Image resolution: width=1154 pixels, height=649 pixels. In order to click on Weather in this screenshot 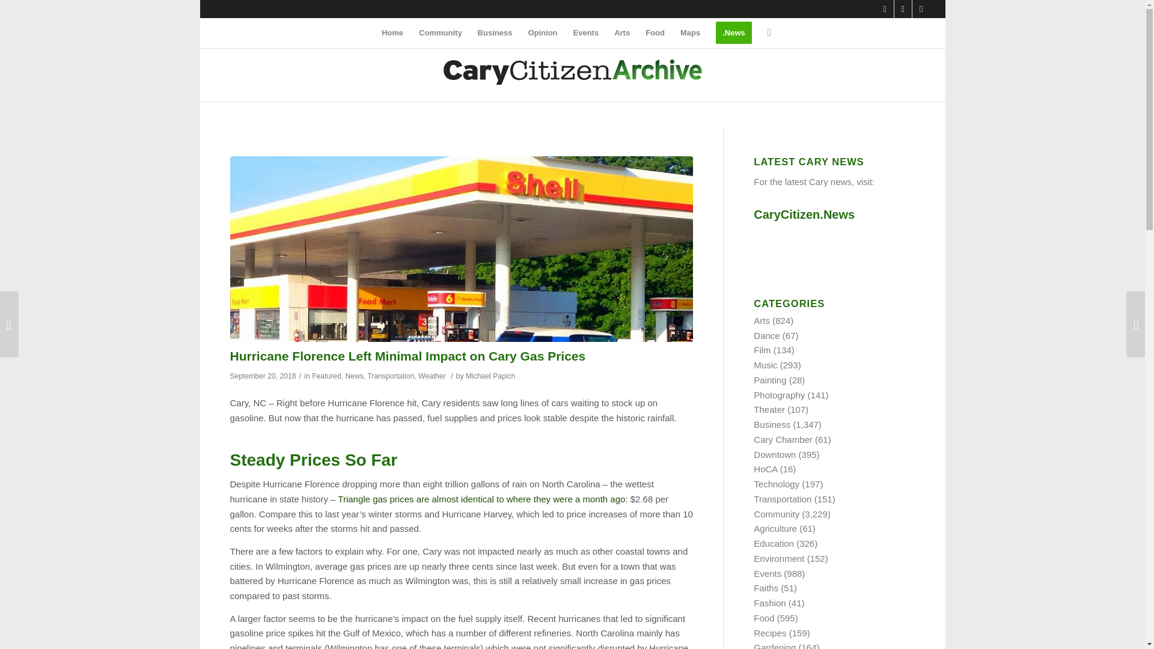, I will do `click(432, 376)`.